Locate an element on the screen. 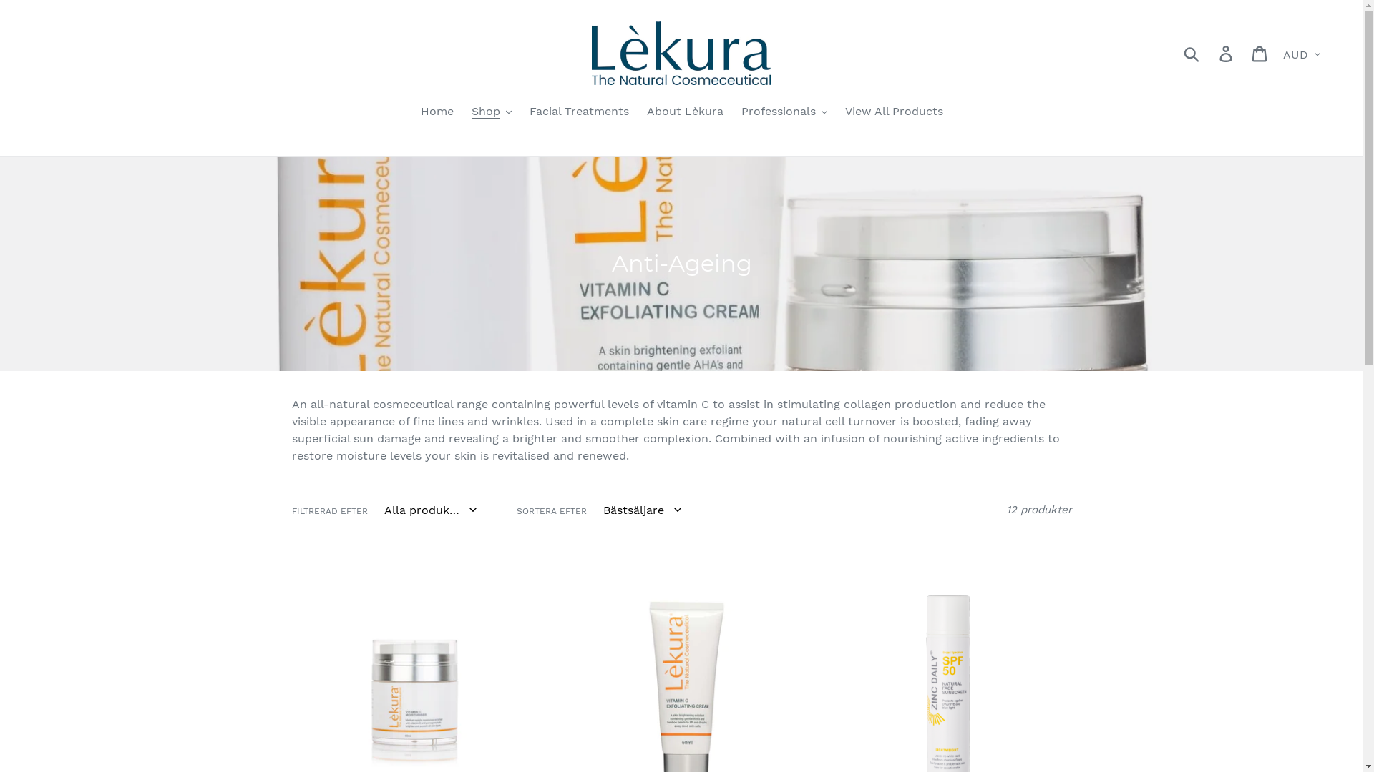  Varukorg is located at coordinates (1261, 53).